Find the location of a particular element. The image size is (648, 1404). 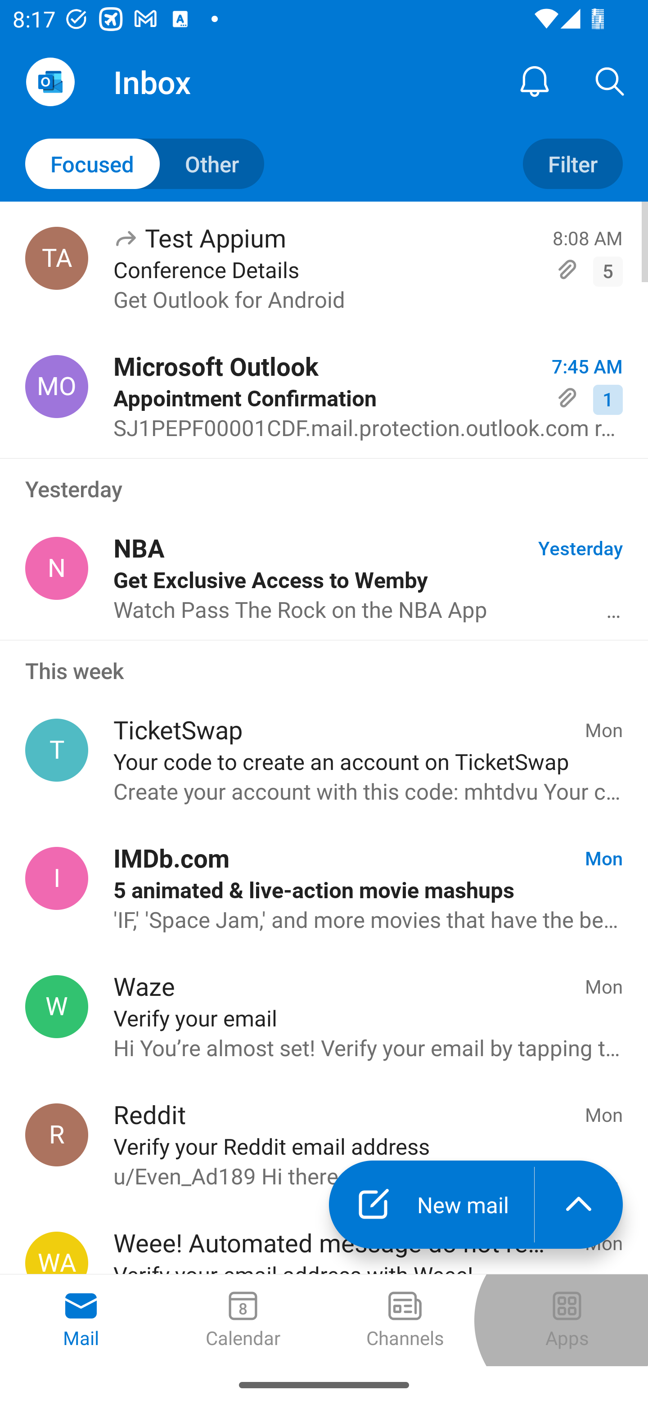

Test Appium, testappium002@outlook.com is located at coordinates (57, 258).